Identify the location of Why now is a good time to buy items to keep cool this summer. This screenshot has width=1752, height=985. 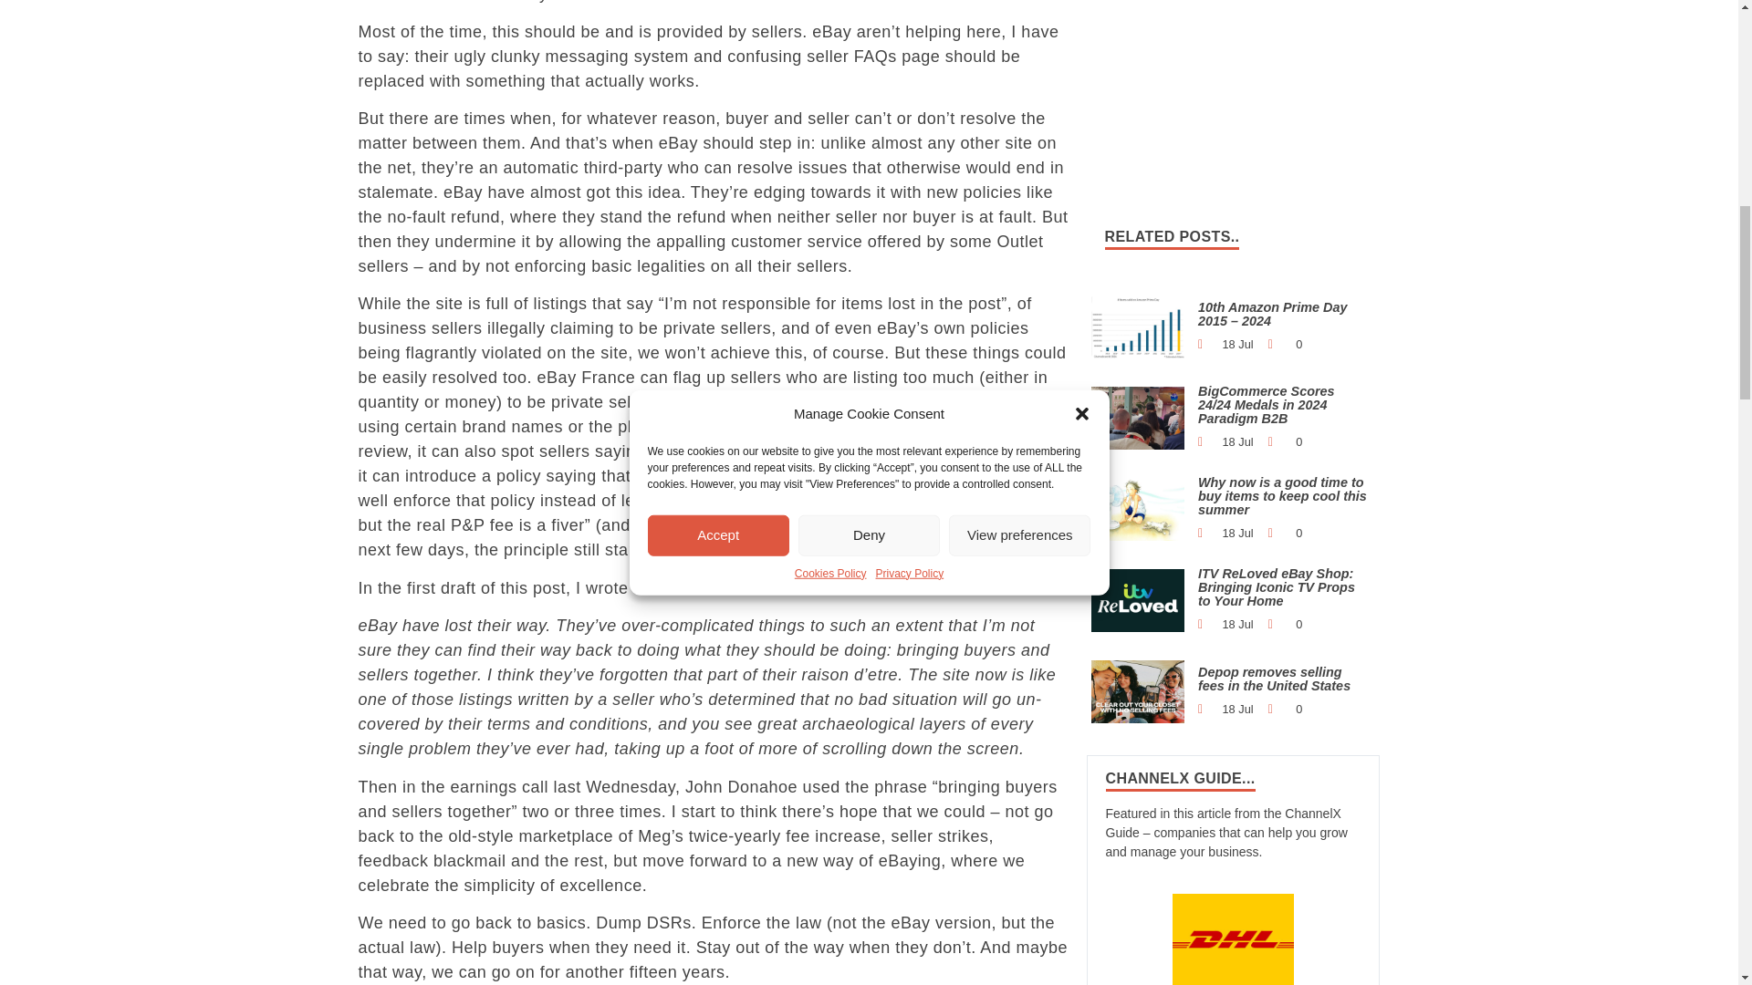
(1139, 508).